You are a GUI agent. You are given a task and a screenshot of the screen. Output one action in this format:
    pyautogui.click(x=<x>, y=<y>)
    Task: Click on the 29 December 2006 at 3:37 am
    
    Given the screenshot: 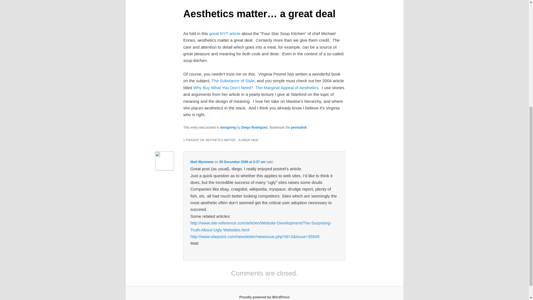 What is the action you would take?
    pyautogui.click(x=242, y=162)
    